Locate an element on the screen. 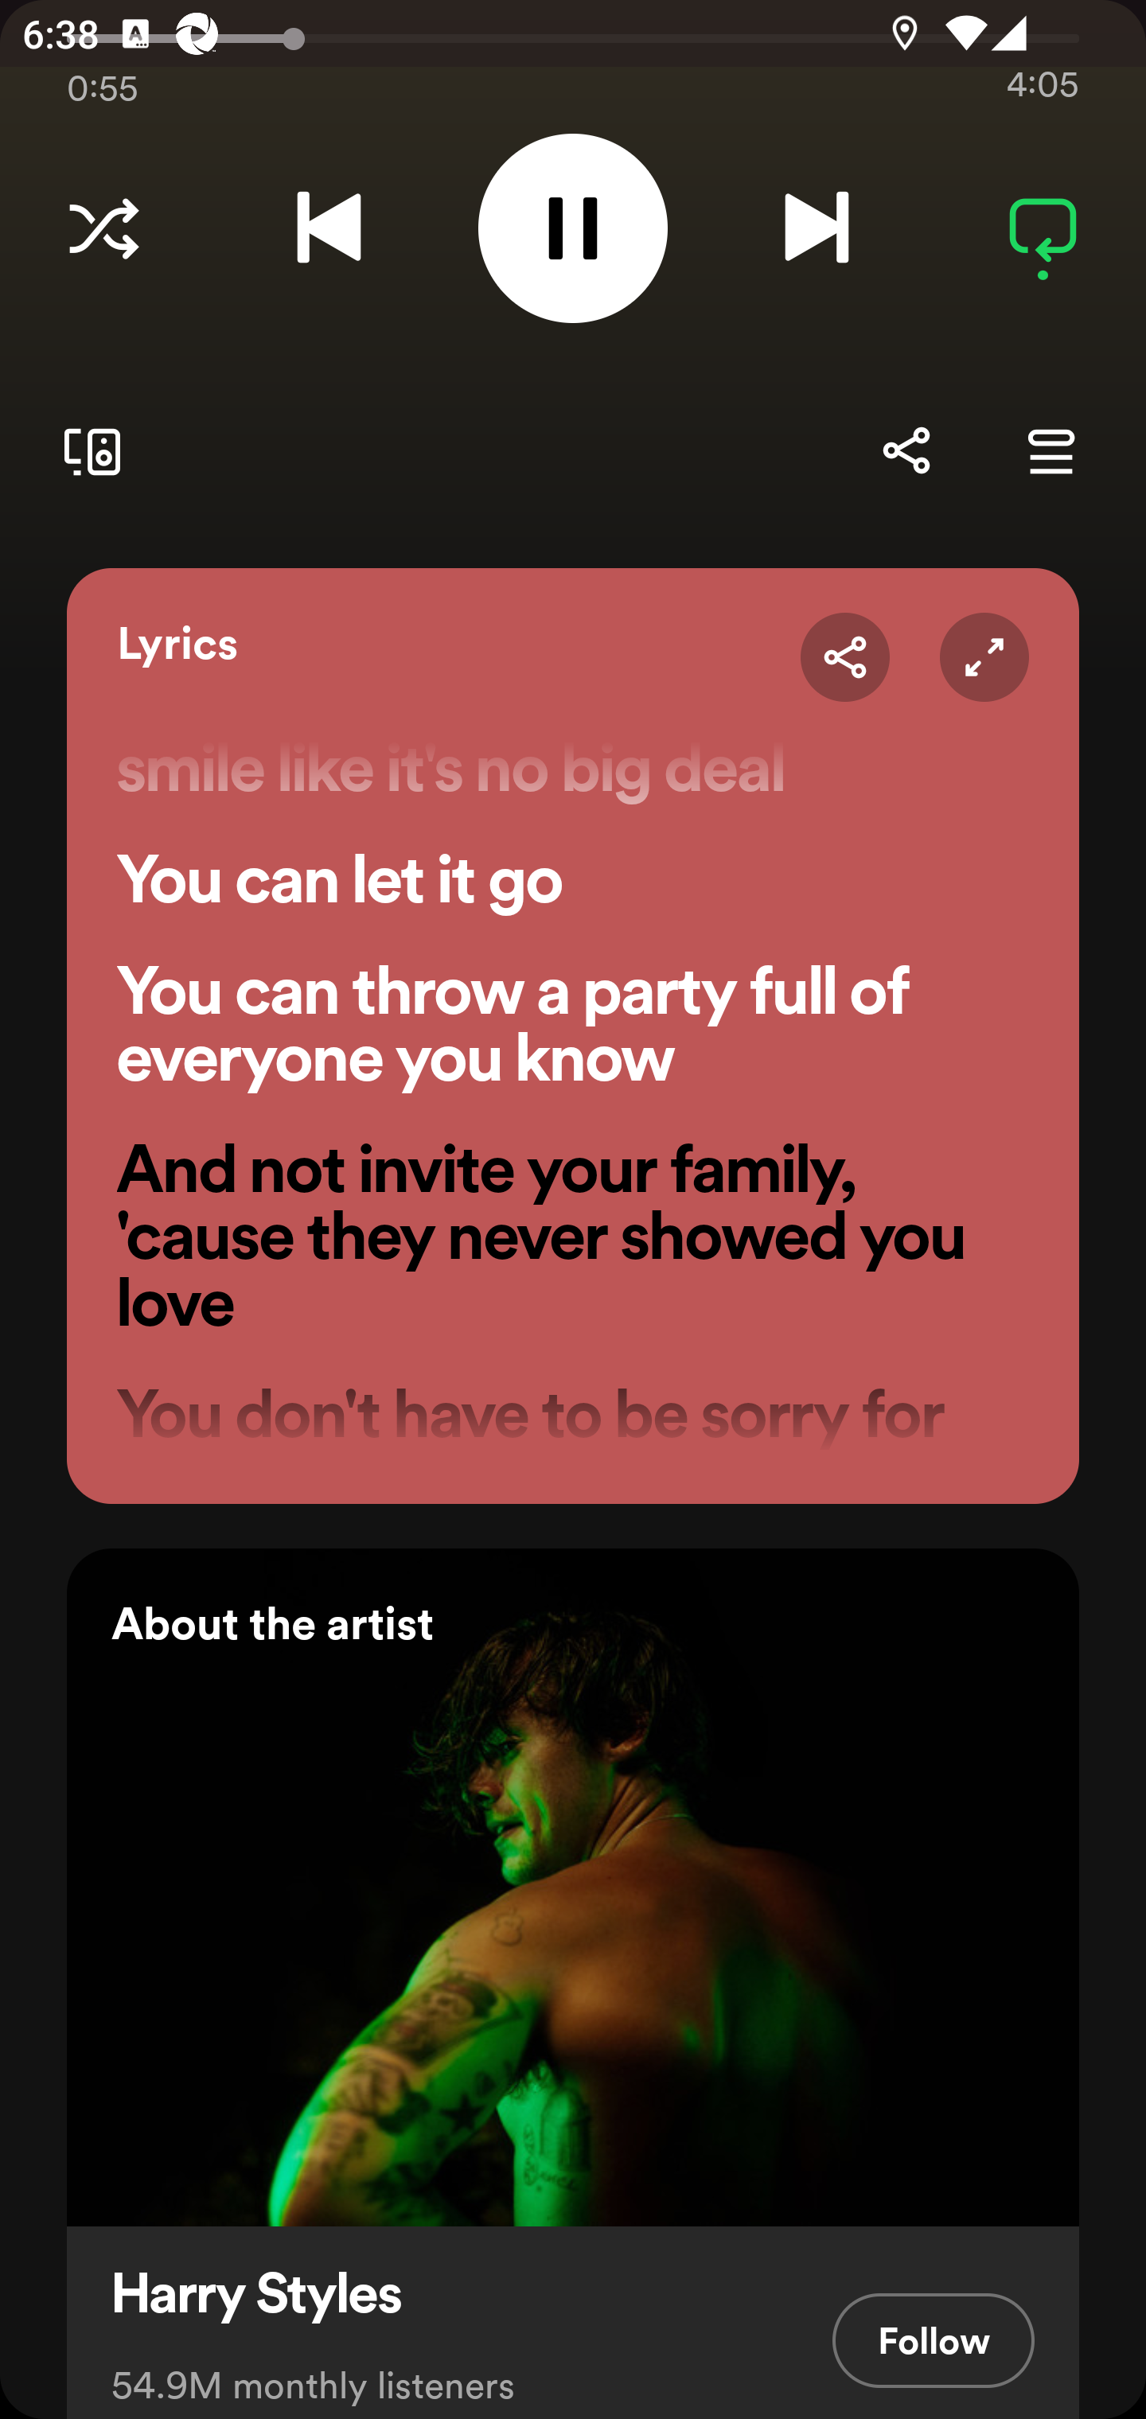 The image size is (1146, 2419). Follow Follow this Artist is located at coordinates (933, 2339).